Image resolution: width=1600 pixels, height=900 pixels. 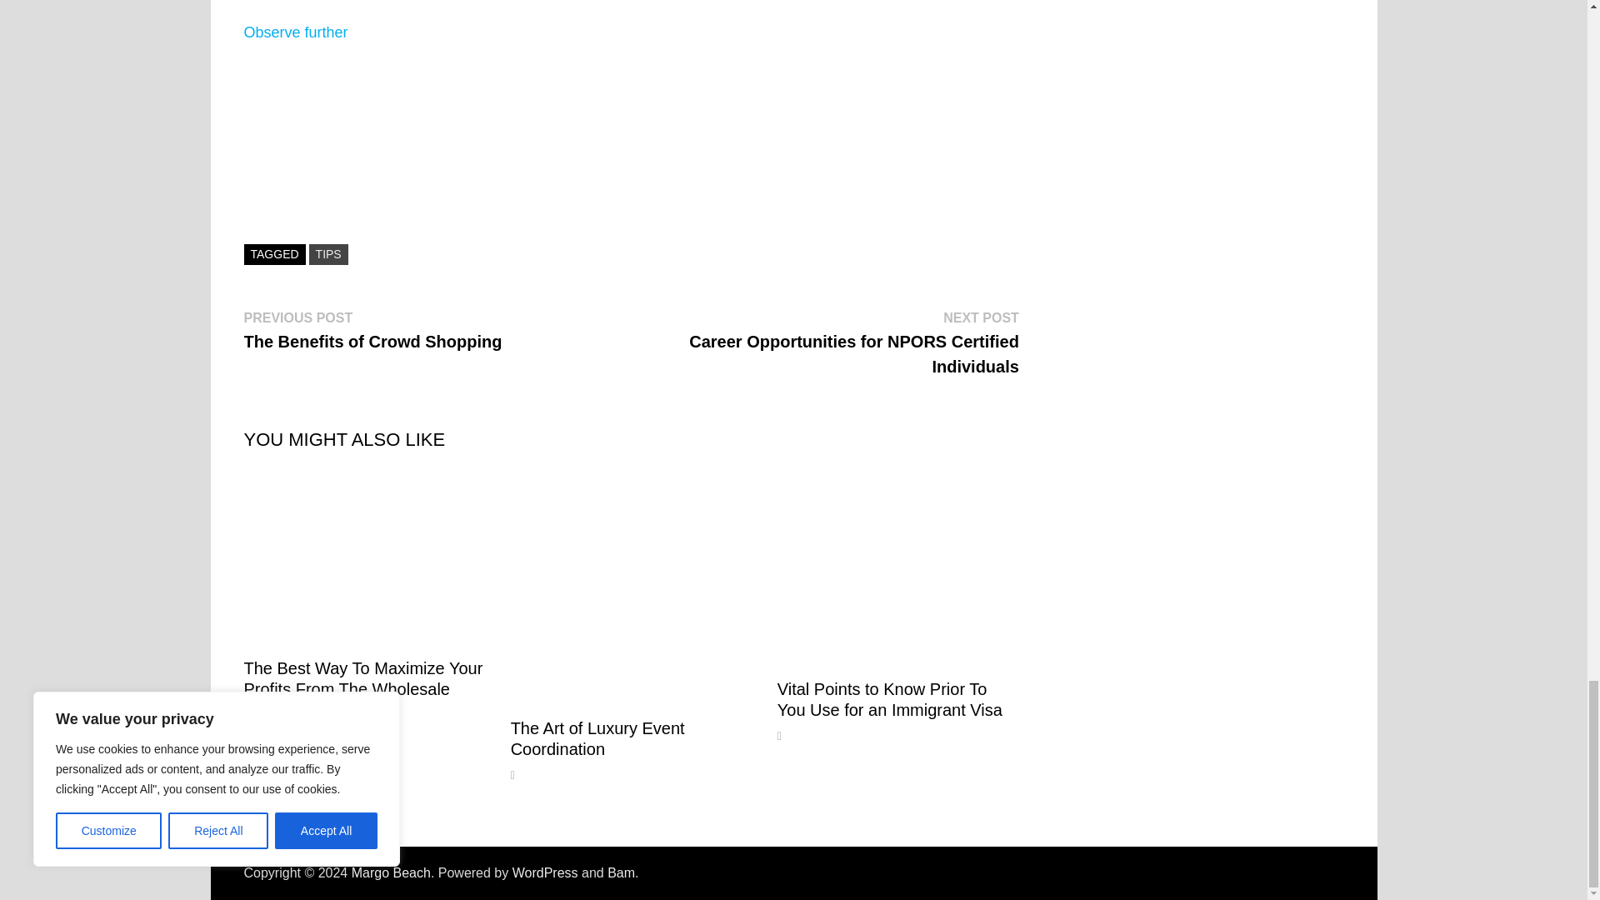 What do you see at coordinates (372, 330) in the screenshot?
I see `Observe further` at bounding box center [372, 330].